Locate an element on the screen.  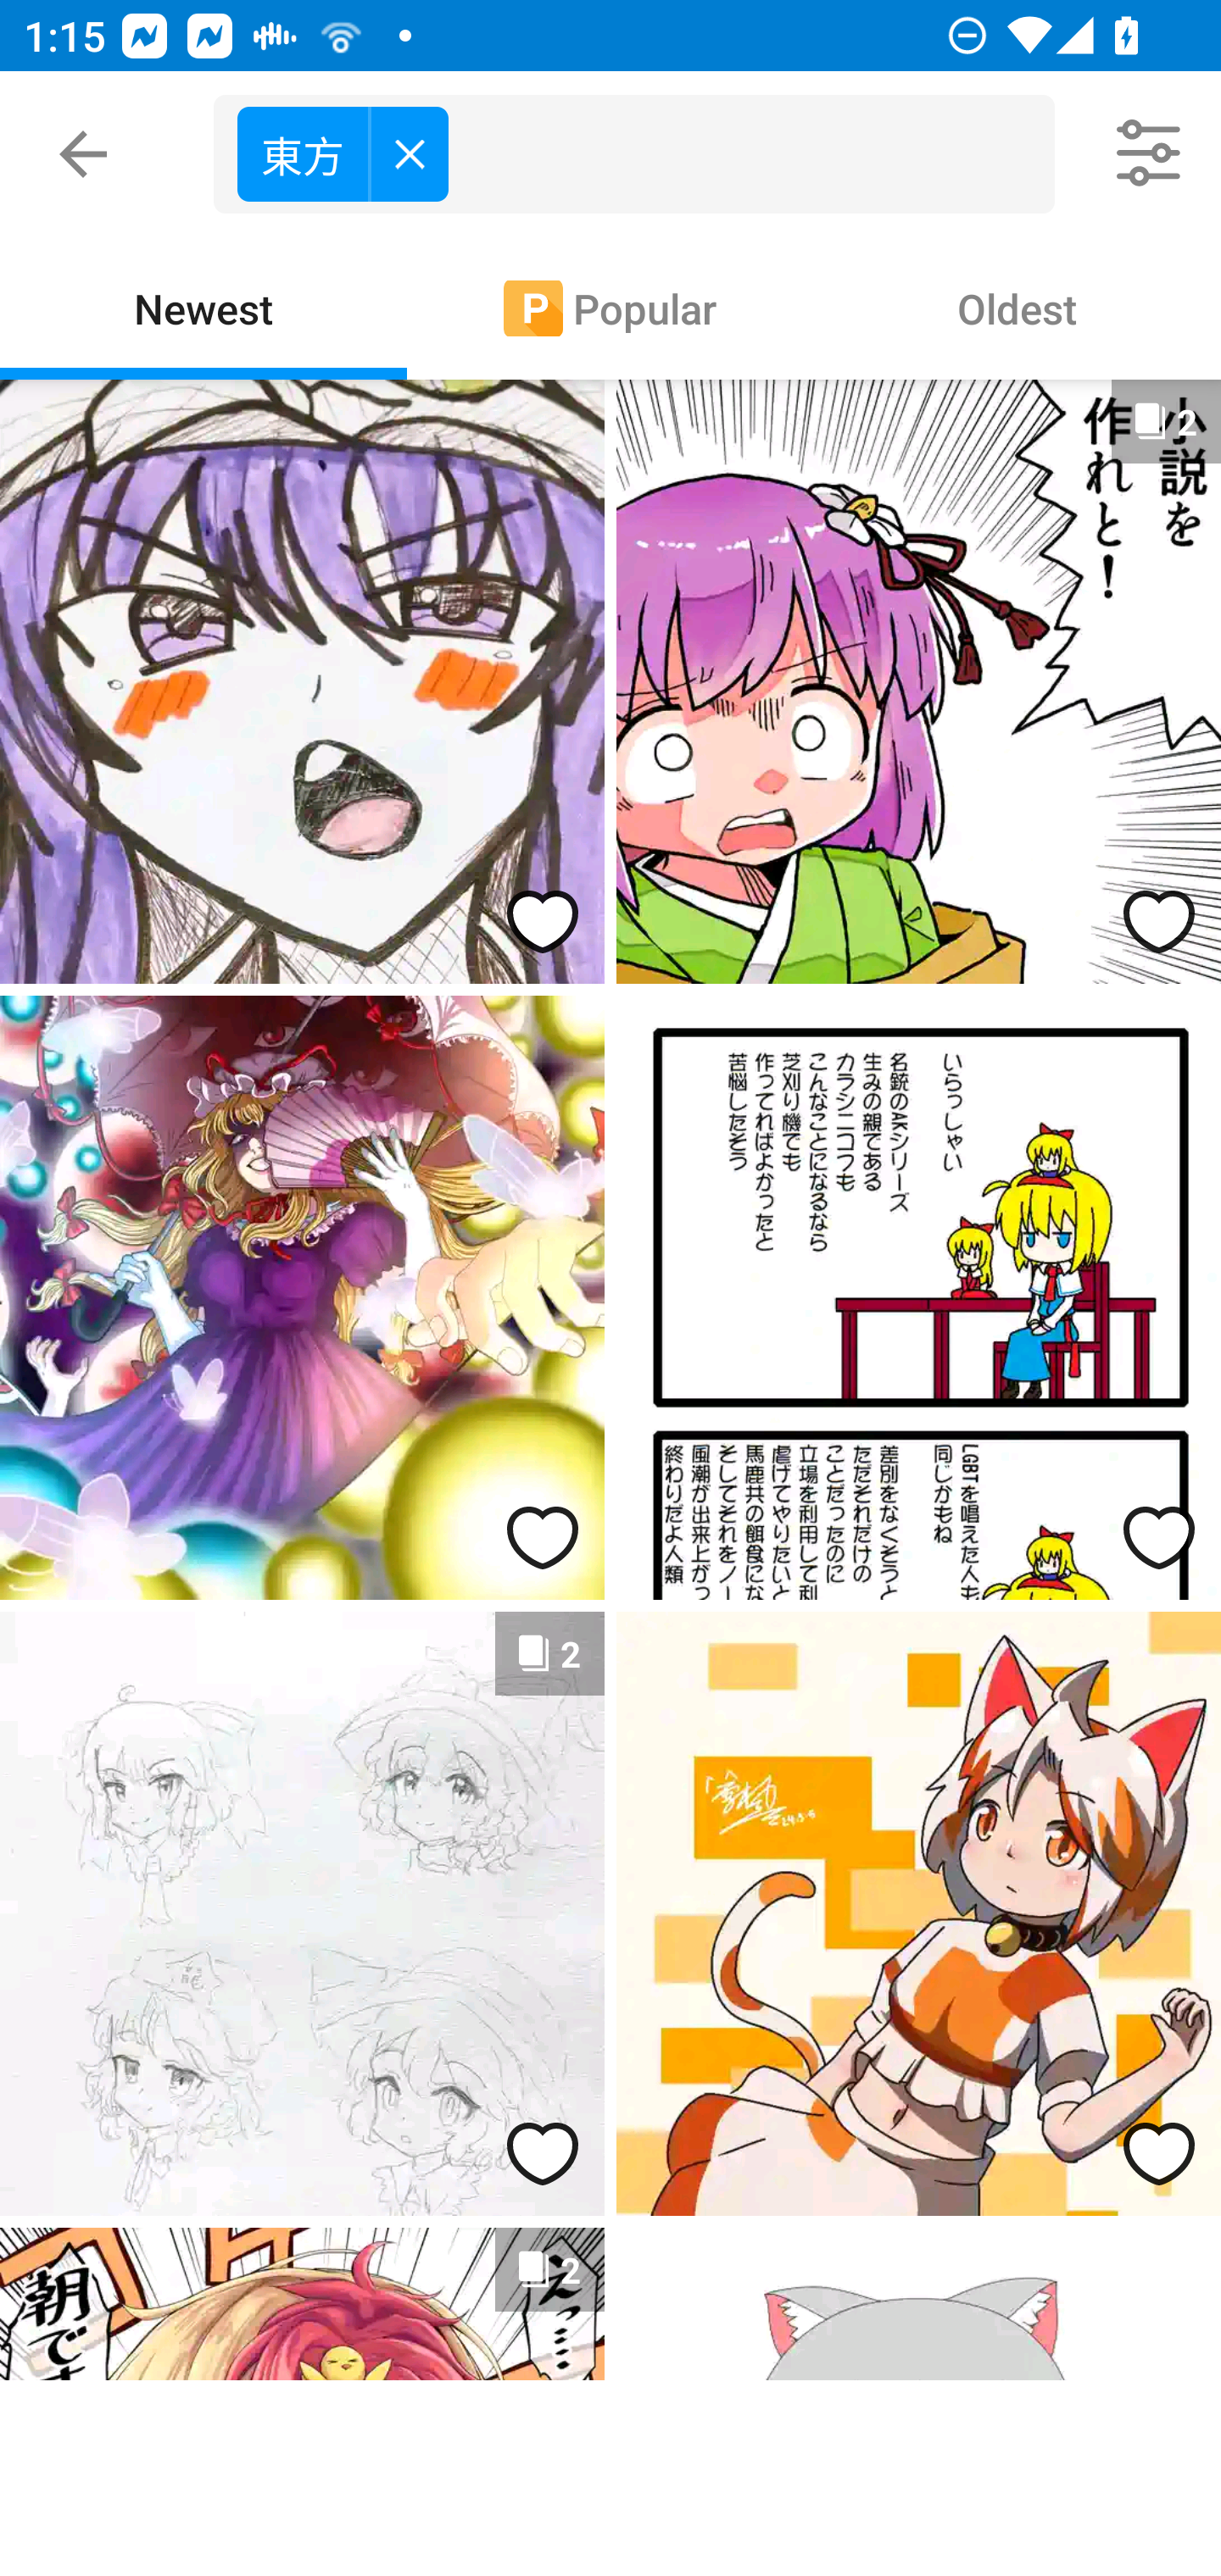
Filters is located at coordinates (1150, 154).